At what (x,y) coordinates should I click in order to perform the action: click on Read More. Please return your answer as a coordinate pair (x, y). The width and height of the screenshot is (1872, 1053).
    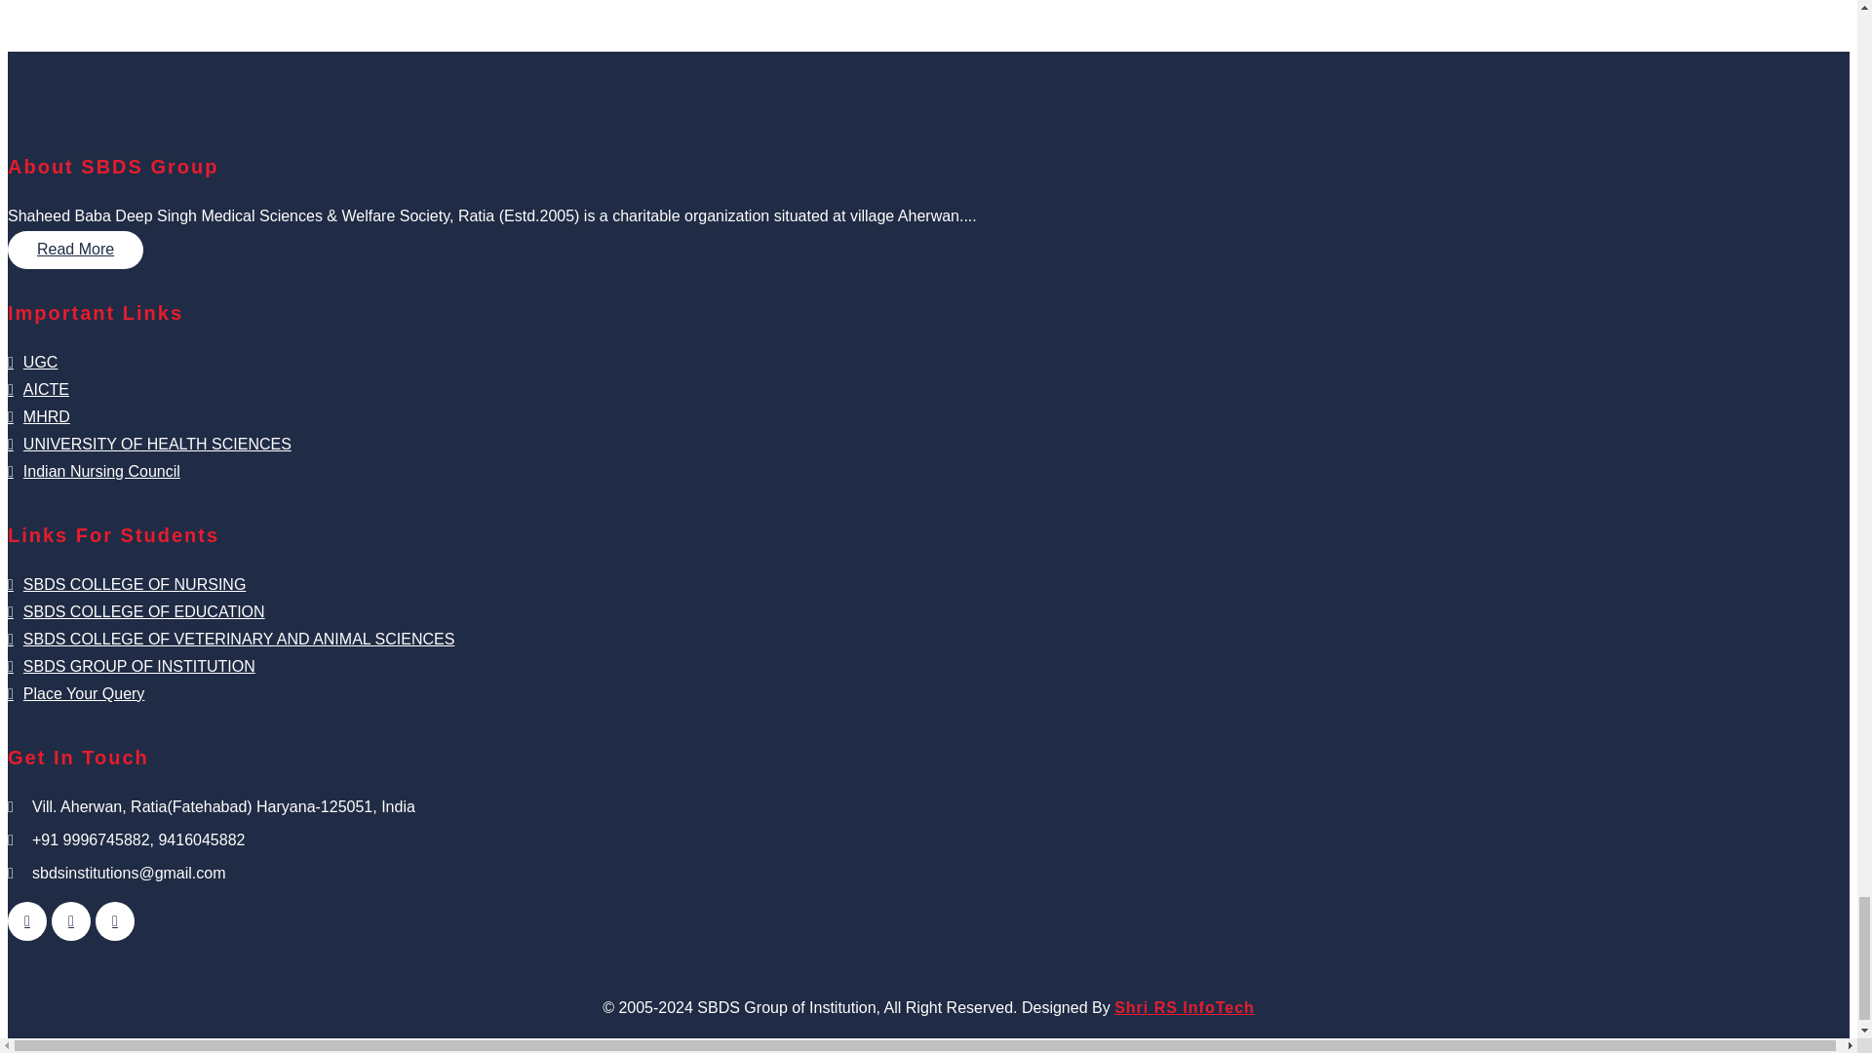
    Looking at the image, I should click on (75, 250).